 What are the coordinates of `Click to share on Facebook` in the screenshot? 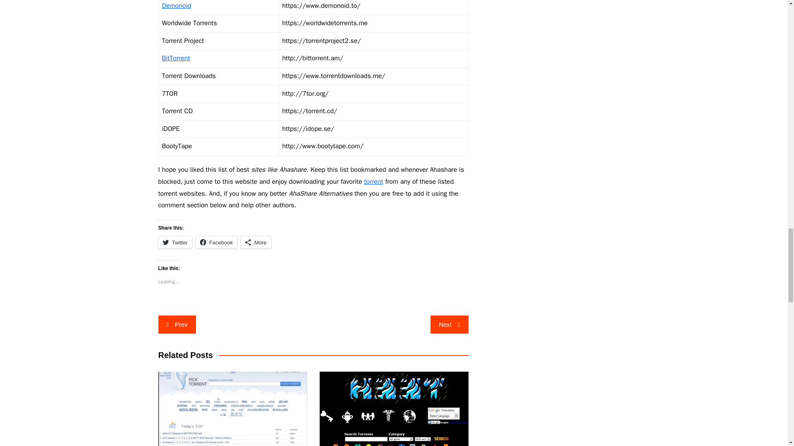 It's located at (216, 242).